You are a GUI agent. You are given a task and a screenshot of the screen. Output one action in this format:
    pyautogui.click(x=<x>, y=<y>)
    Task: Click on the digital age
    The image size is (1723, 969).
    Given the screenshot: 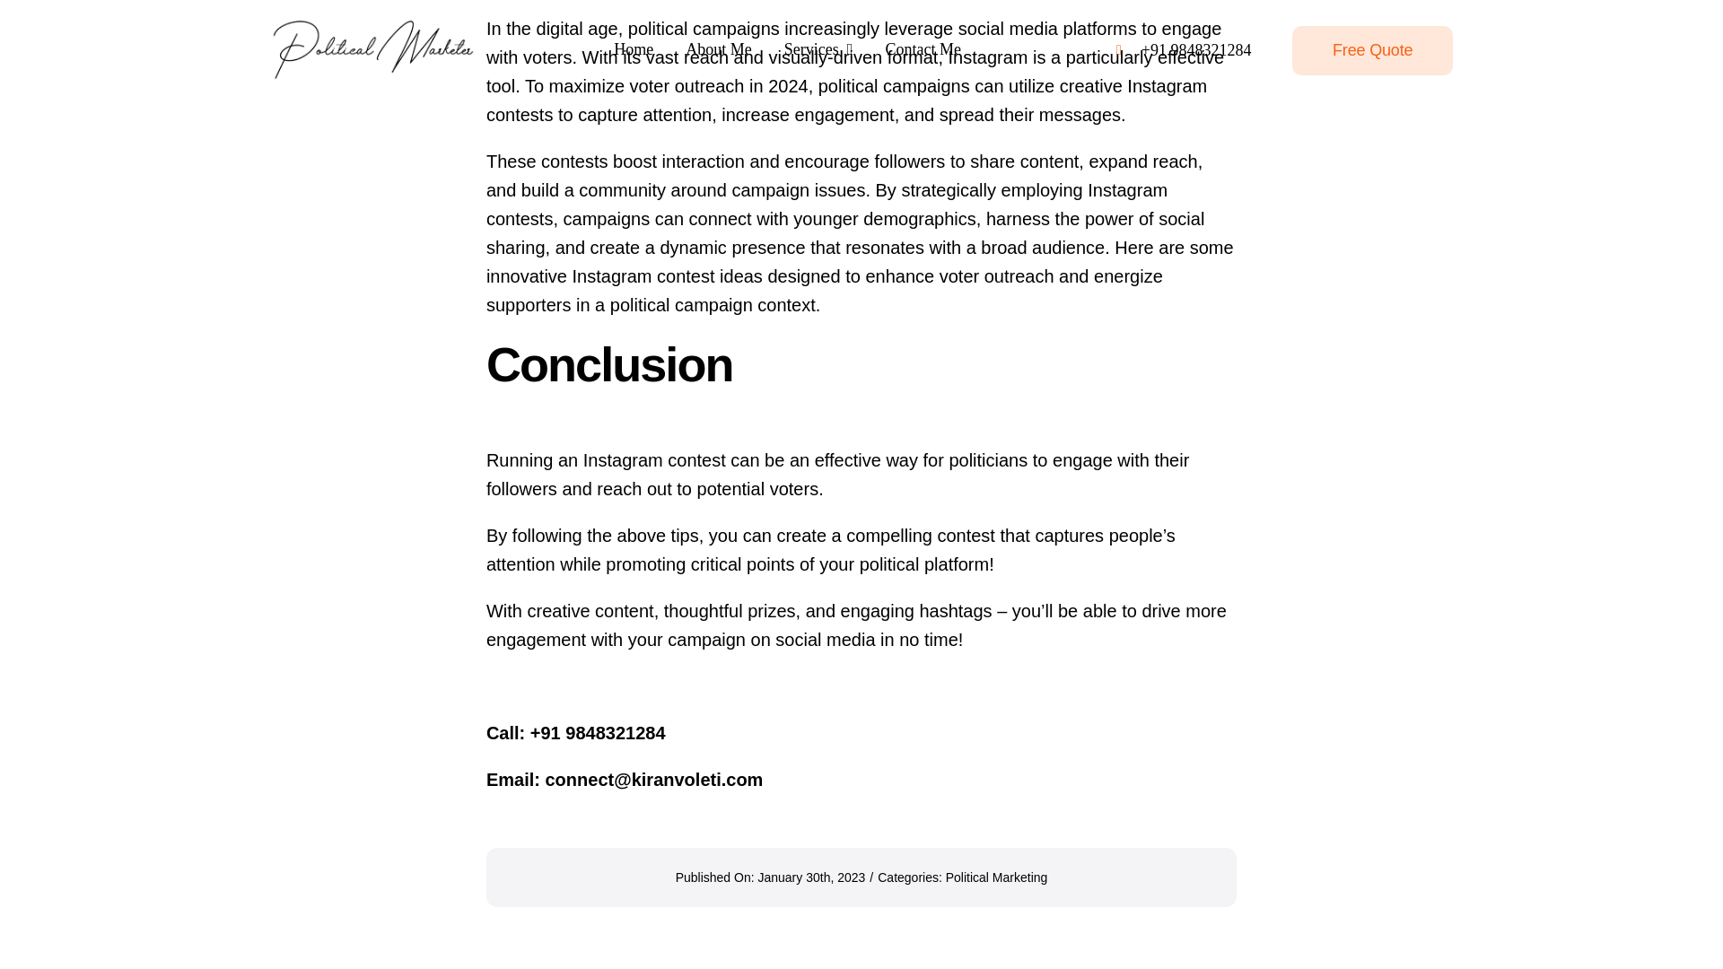 What is the action you would take?
    pyautogui.click(x=577, y=29)
    